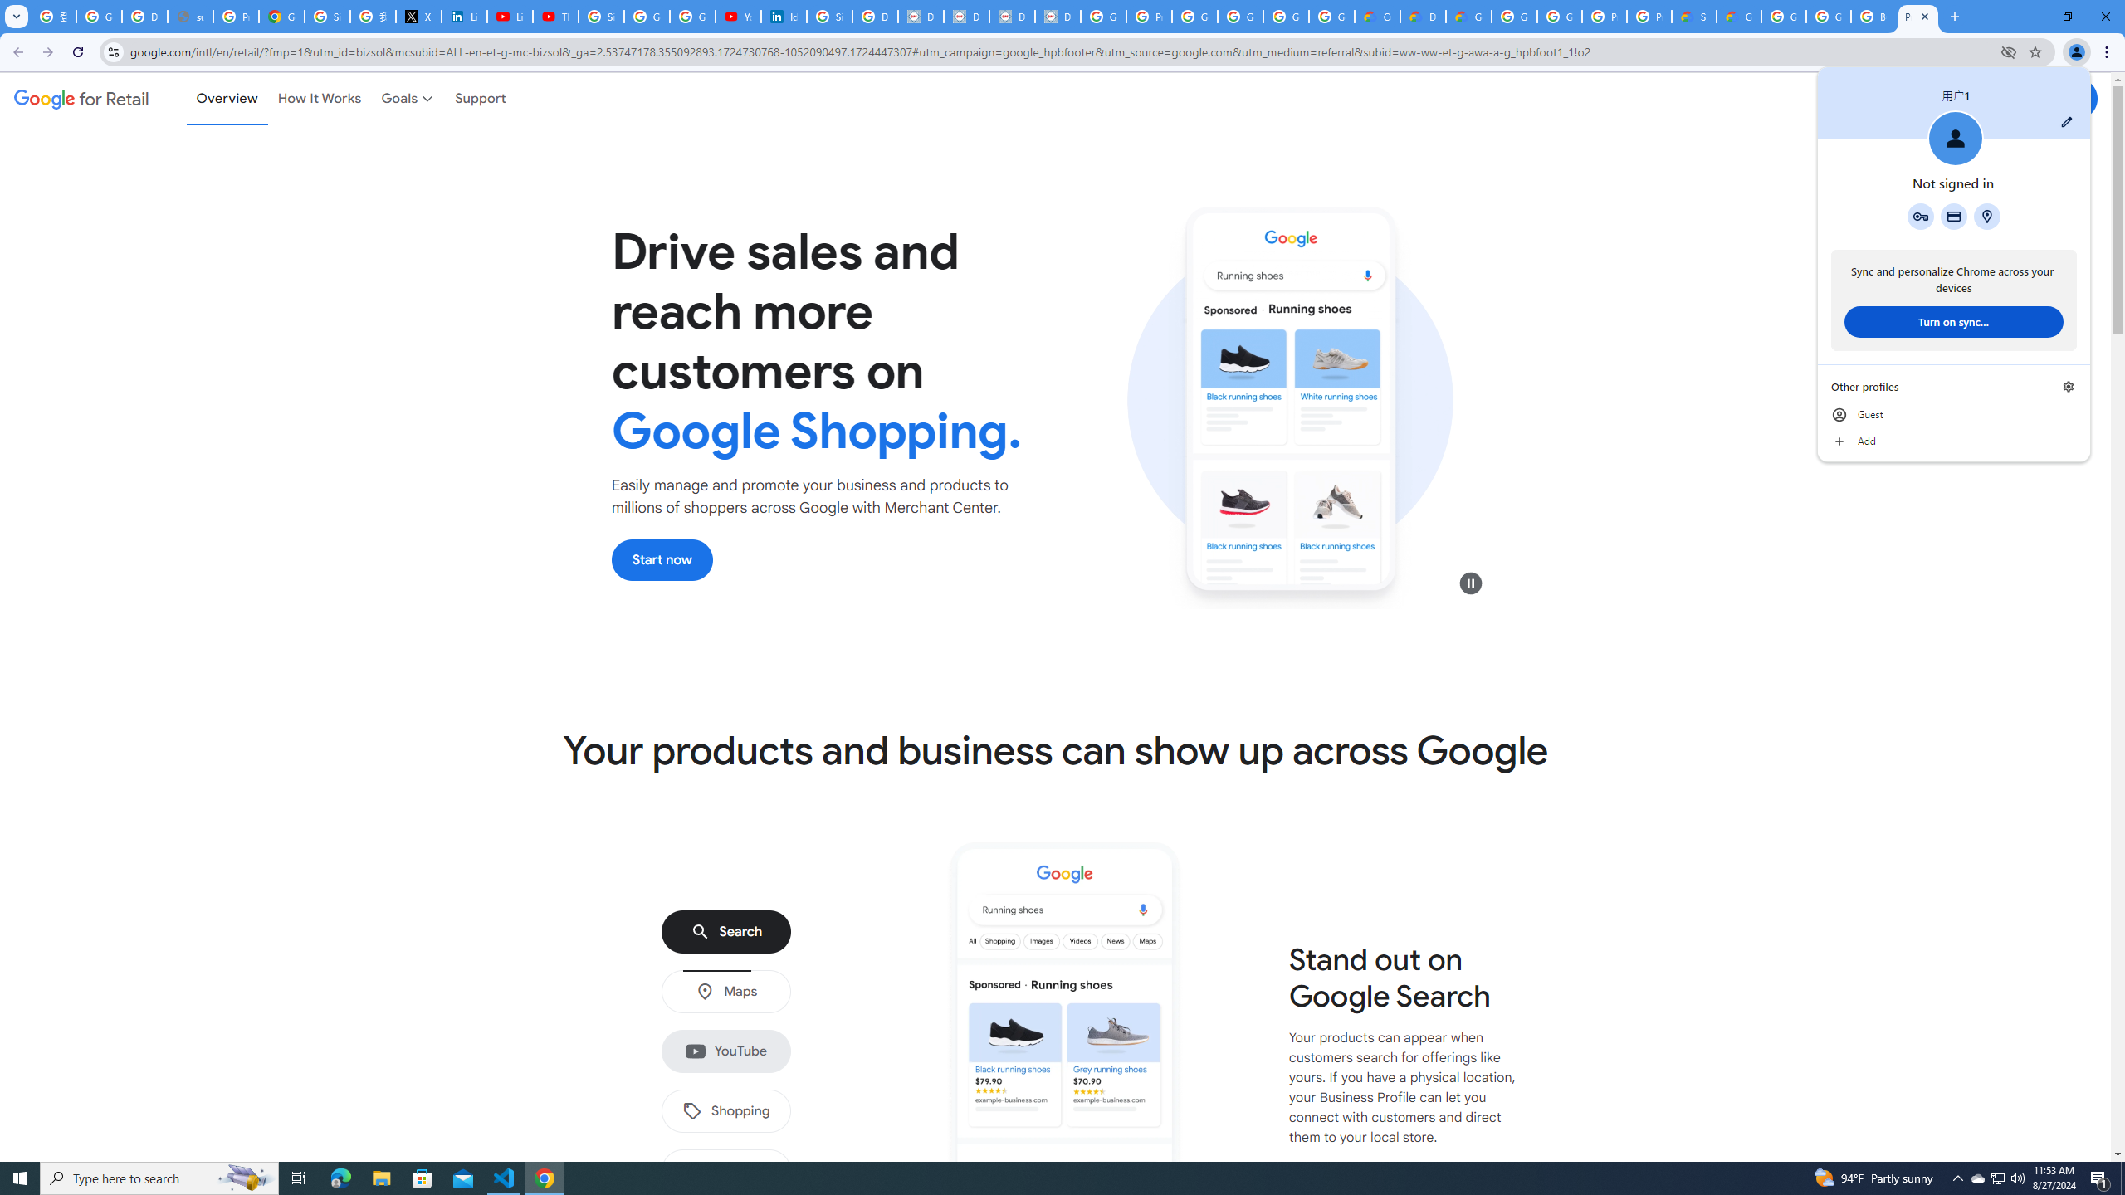 The width and height of the screenshot is (2125, 1195). Describe the element at coordinates (1921, 216) in the screenshot. I see `Google Password Manager` at that location.